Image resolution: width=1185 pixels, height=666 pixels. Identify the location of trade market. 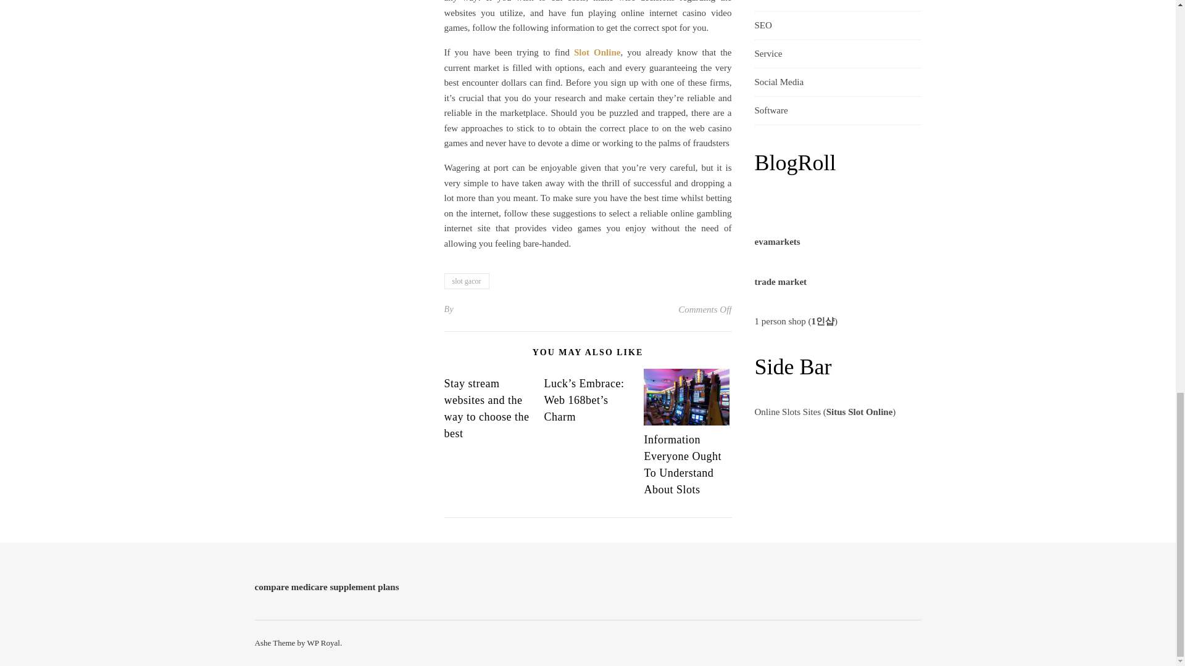
(780, 282).